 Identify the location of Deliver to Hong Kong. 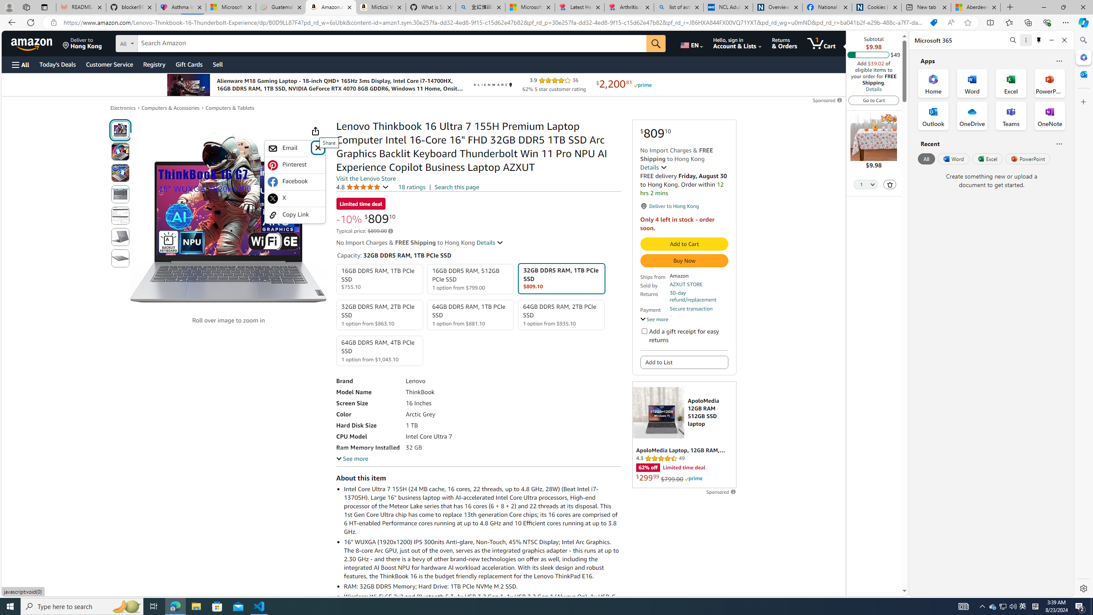
(82, 43).